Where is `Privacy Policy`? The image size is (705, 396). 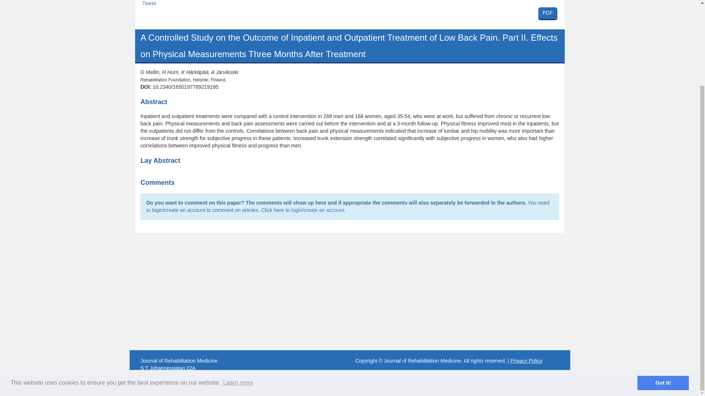 Privacy Policy is located at coordinates (149, 3).